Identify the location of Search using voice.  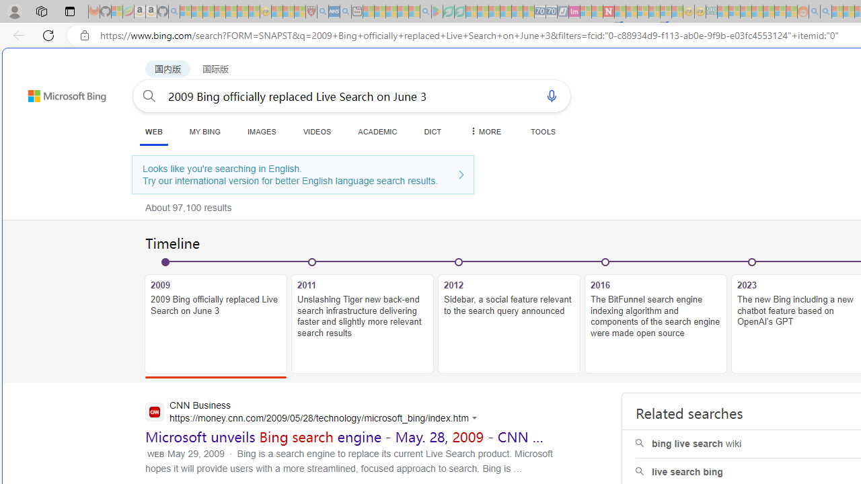
(552, 95).